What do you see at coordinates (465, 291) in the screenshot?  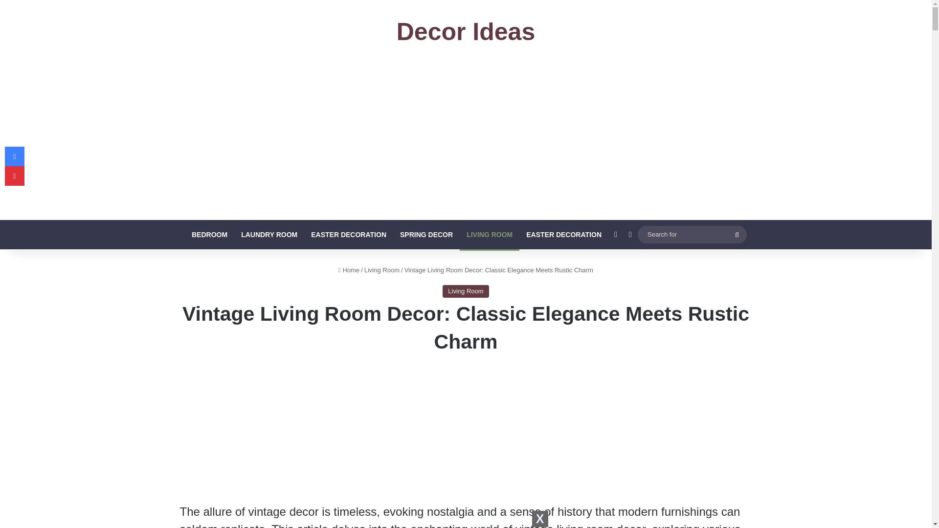 I see `Living Room` at bounding box center [465, 291].